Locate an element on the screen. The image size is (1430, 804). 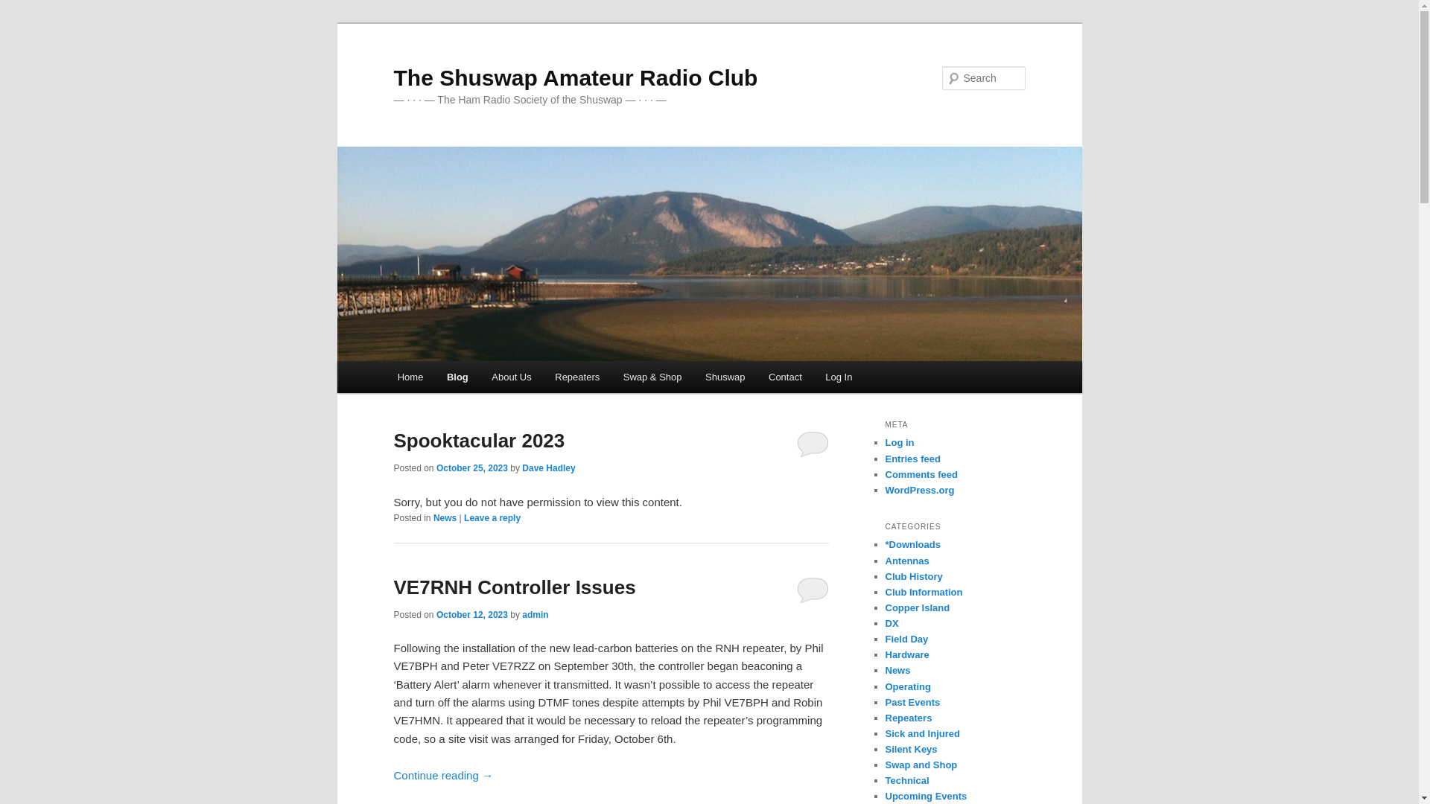
Past Events is located at coordinates (912, 703).